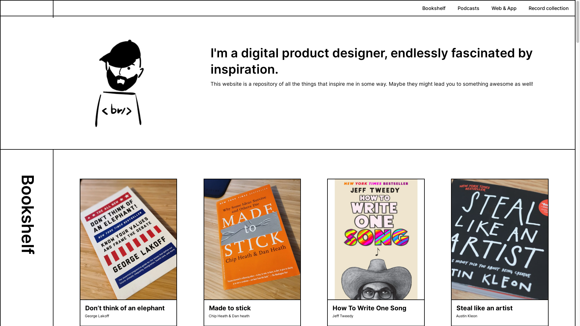 Image resolution: width=580 pixels, height=326 pixels. Describe the element at coordinates (549, 8) in the screenshot. I see `Record collection` at that location.